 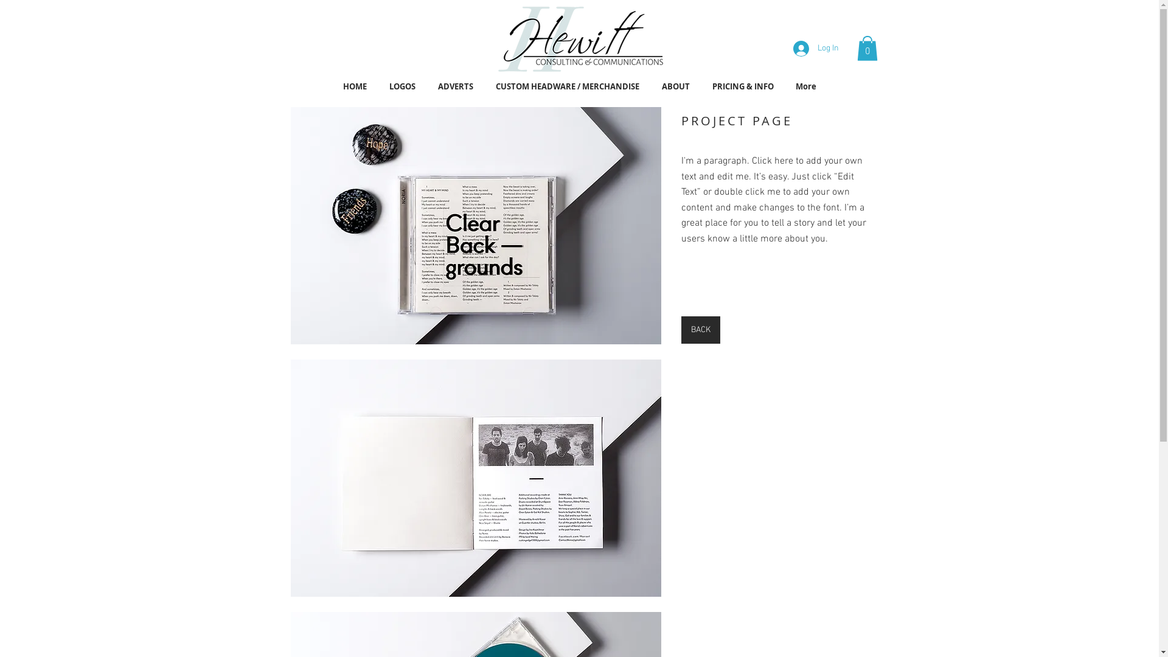 What do you see at coordinates (701, 330) in the screenshot?
I see `BACK` at bounding box center [701, 330].